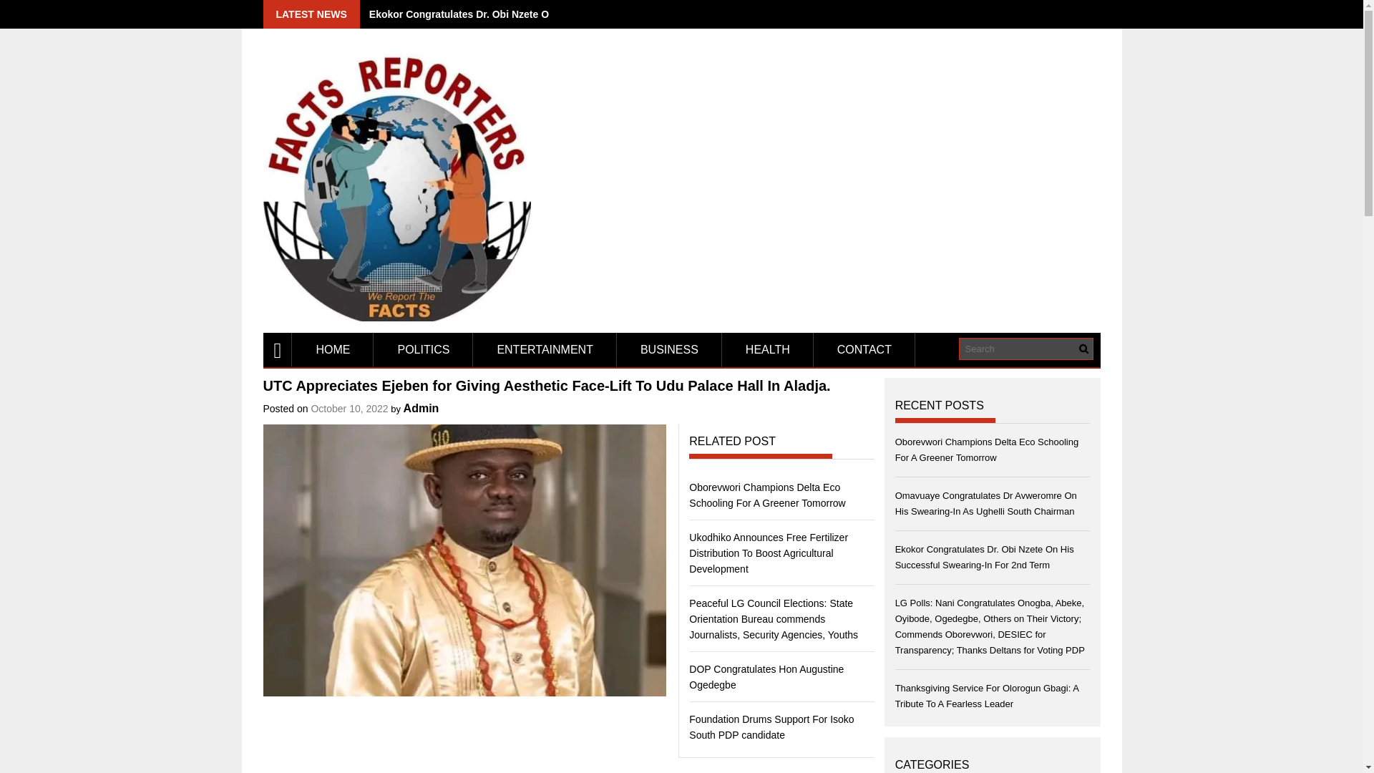  I want to click on DOP Congratulates Hon Augustine Ogedegbe, so click(766, 677).